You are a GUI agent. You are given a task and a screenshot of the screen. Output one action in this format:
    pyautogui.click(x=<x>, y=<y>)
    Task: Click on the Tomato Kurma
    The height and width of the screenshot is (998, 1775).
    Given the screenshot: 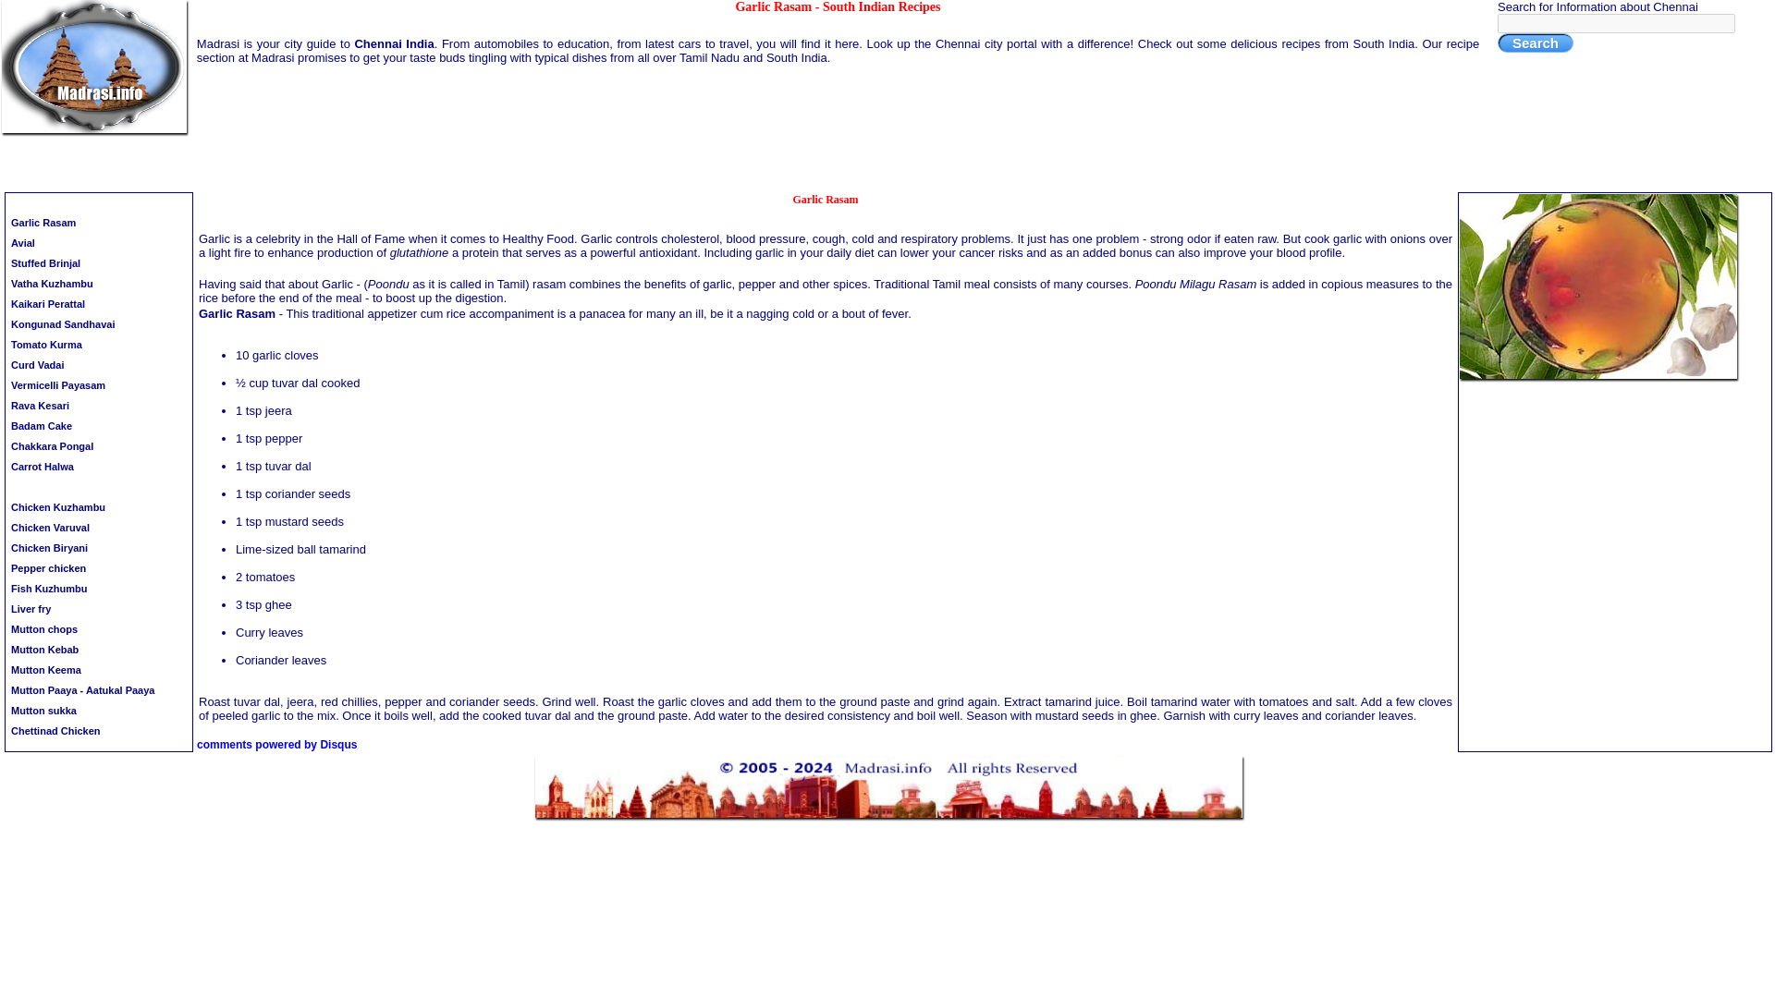 What is the action you would take?
    pyautogui.click(x=99, y=346)
    